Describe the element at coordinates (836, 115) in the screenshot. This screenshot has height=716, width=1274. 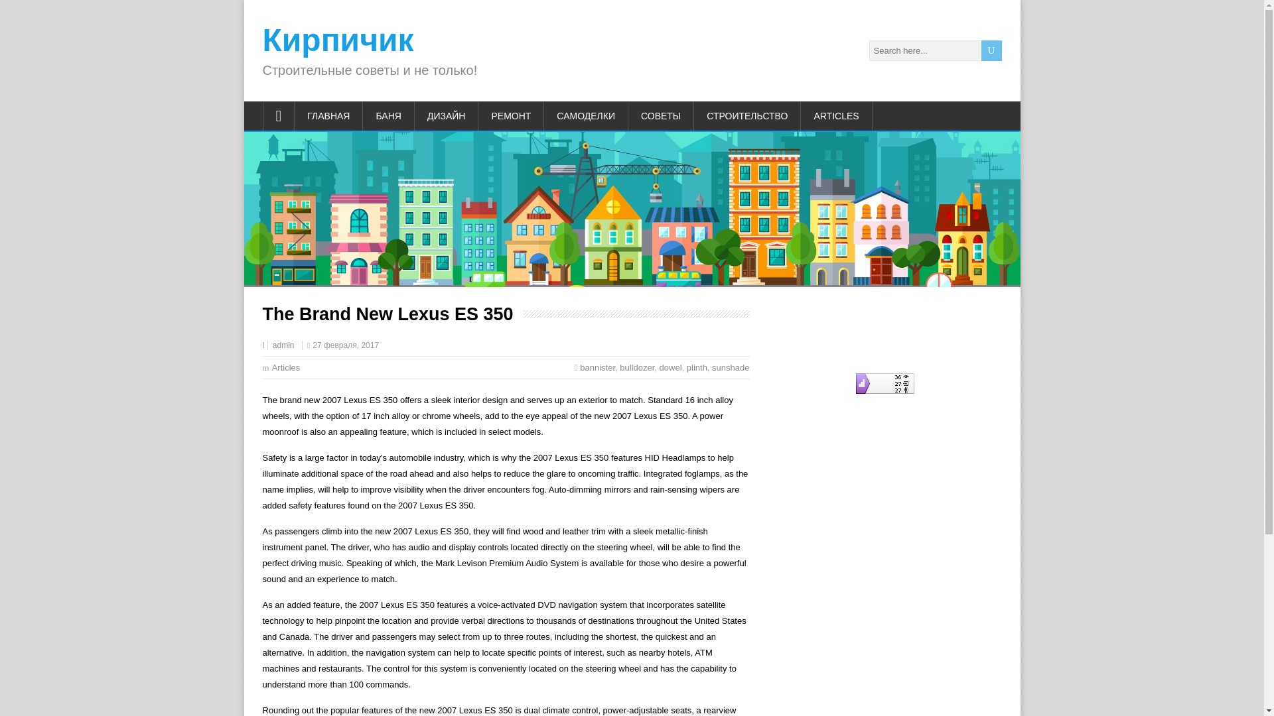
I see `ARTICLES` at that location.